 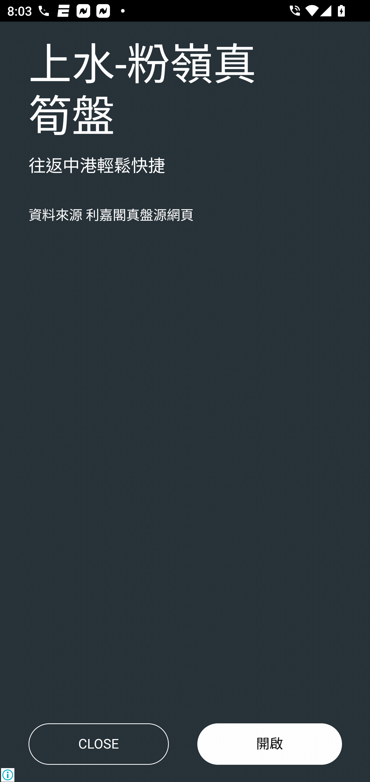 I want to click on 往返中港輕鬆快捷, so click(x=97, y=166).